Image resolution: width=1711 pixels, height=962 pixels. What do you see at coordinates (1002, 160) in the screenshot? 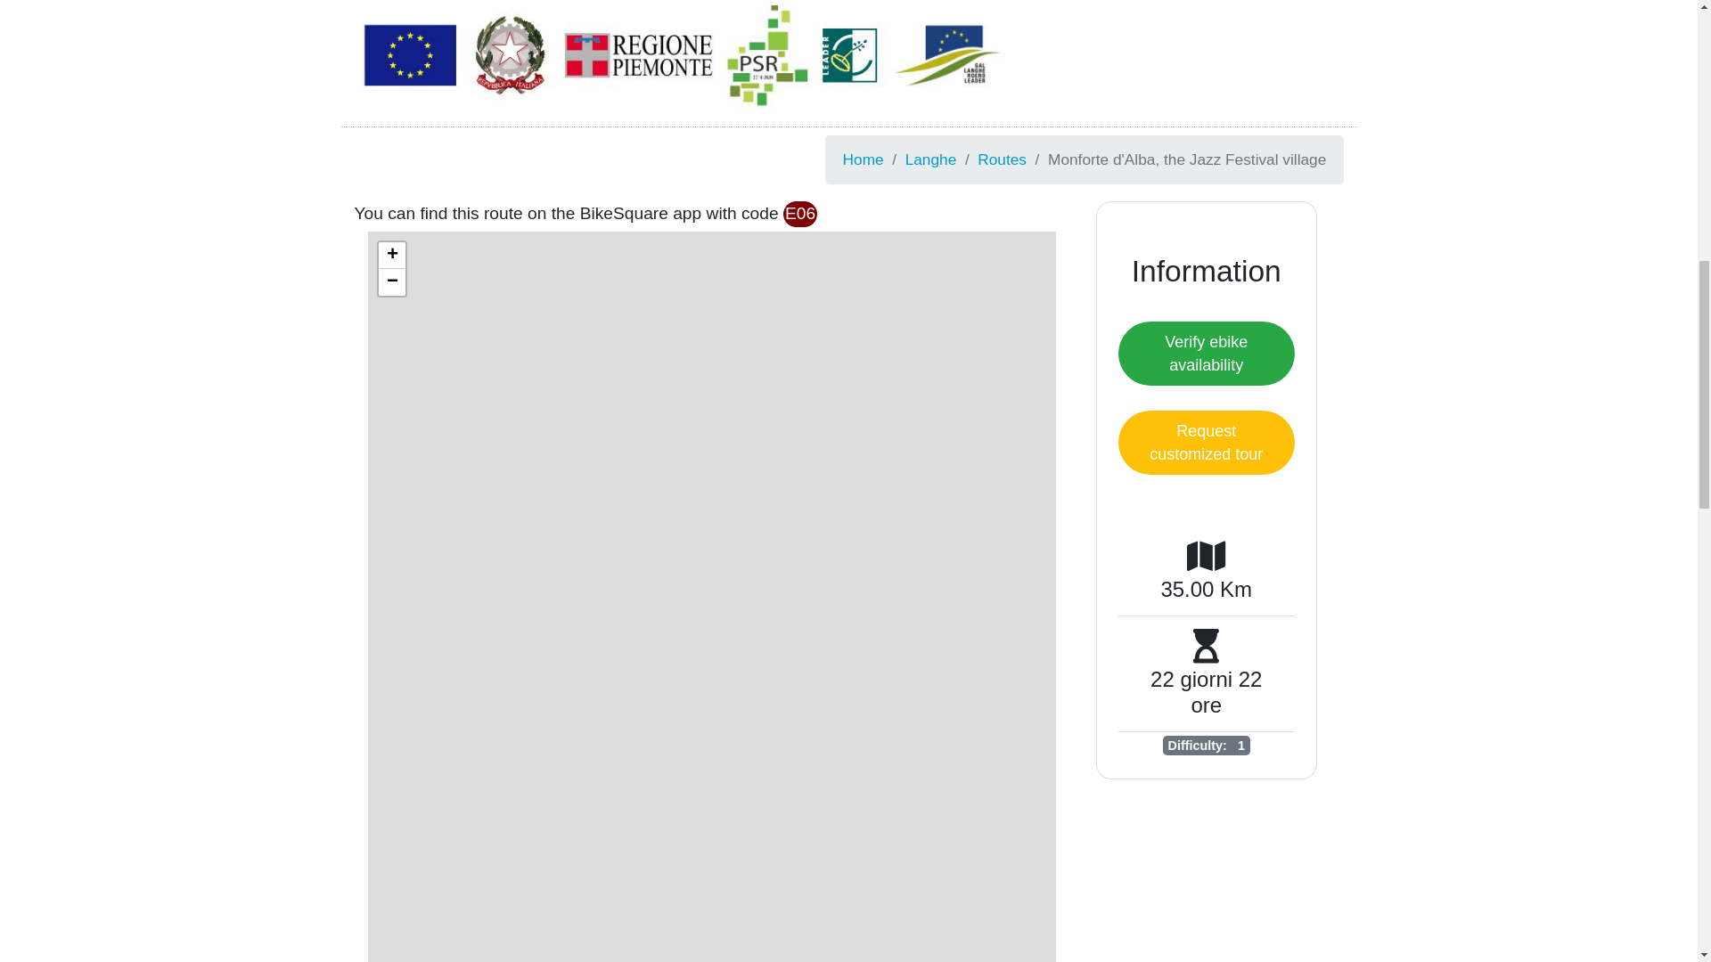
I see `Routes` at bounding box center [1002, 160].